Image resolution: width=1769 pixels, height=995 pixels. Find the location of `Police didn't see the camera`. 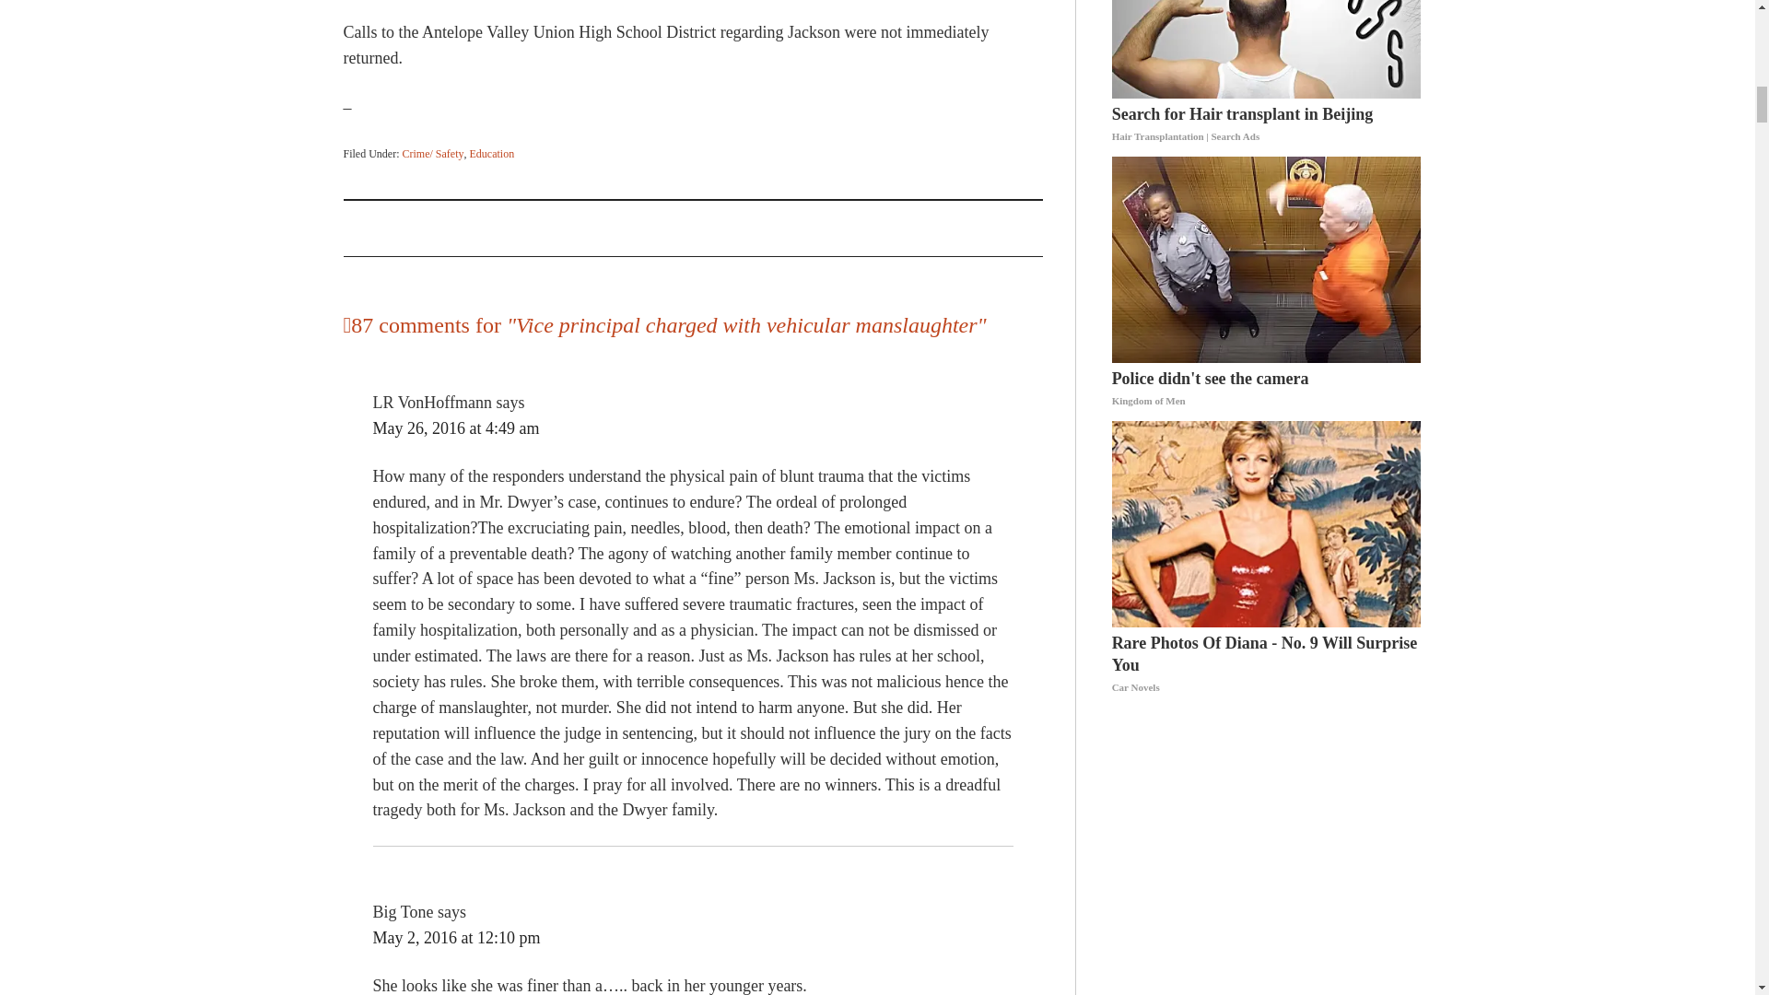

Police didn't see the camera is located at coordinates (1267, 389).